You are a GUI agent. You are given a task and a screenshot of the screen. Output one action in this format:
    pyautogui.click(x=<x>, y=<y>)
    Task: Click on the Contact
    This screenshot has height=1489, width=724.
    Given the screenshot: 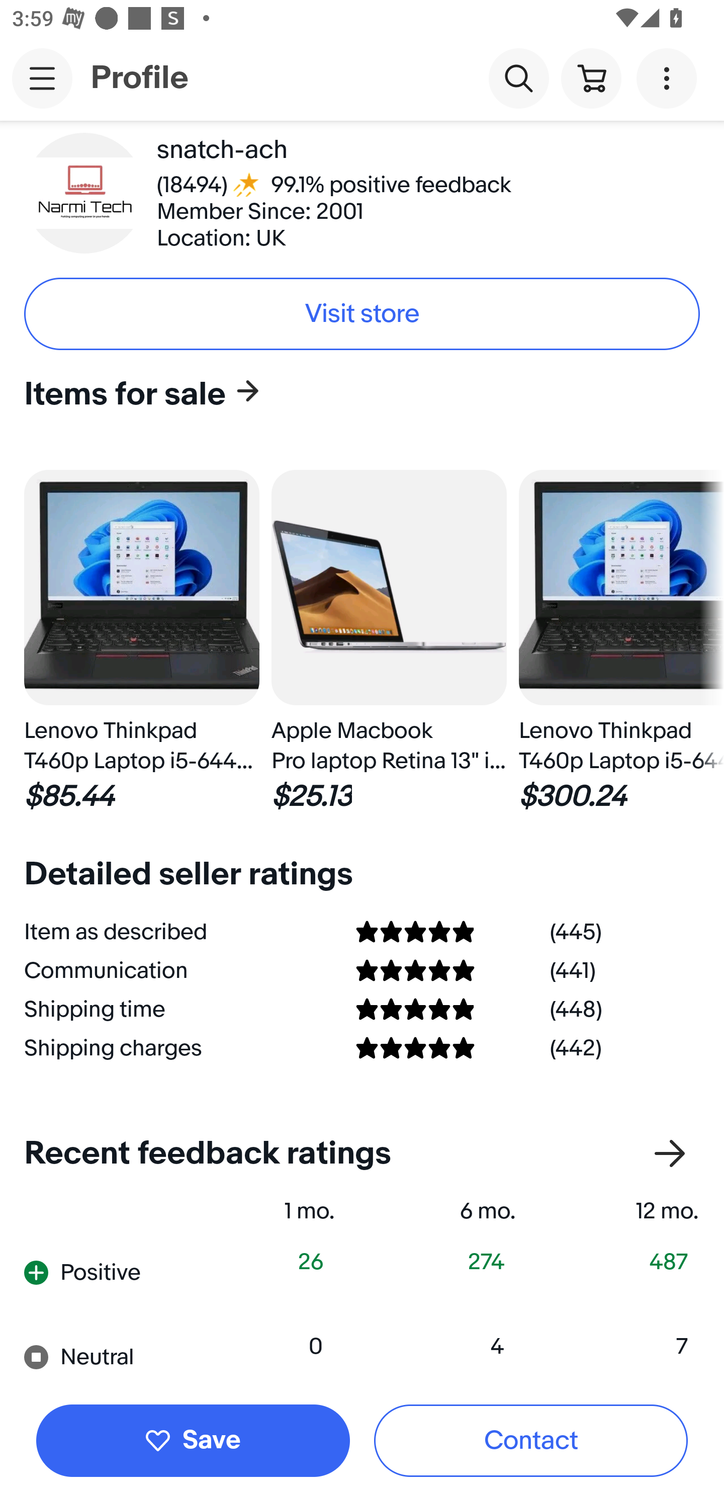 What is the action you would take?
    pyautogui.click(x=531, y=1441)
    